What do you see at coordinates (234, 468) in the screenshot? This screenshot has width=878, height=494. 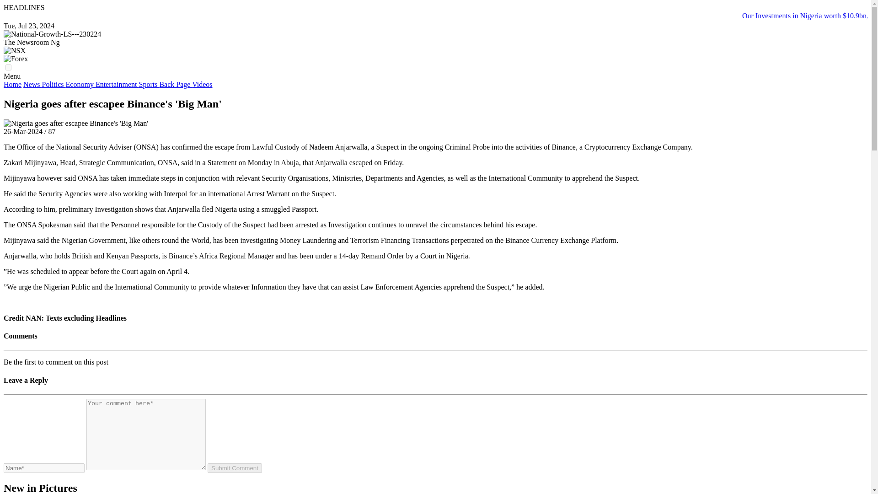 I see `Submit Comment` at bounding box center [234, 468].